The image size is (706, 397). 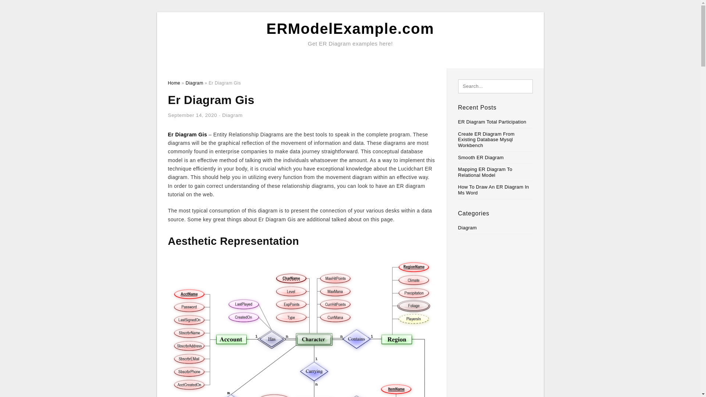 What do you see at coordinates (350, 29) in the screenshot?
I see `ERModelExample.com` at bounding box center [350, 29].